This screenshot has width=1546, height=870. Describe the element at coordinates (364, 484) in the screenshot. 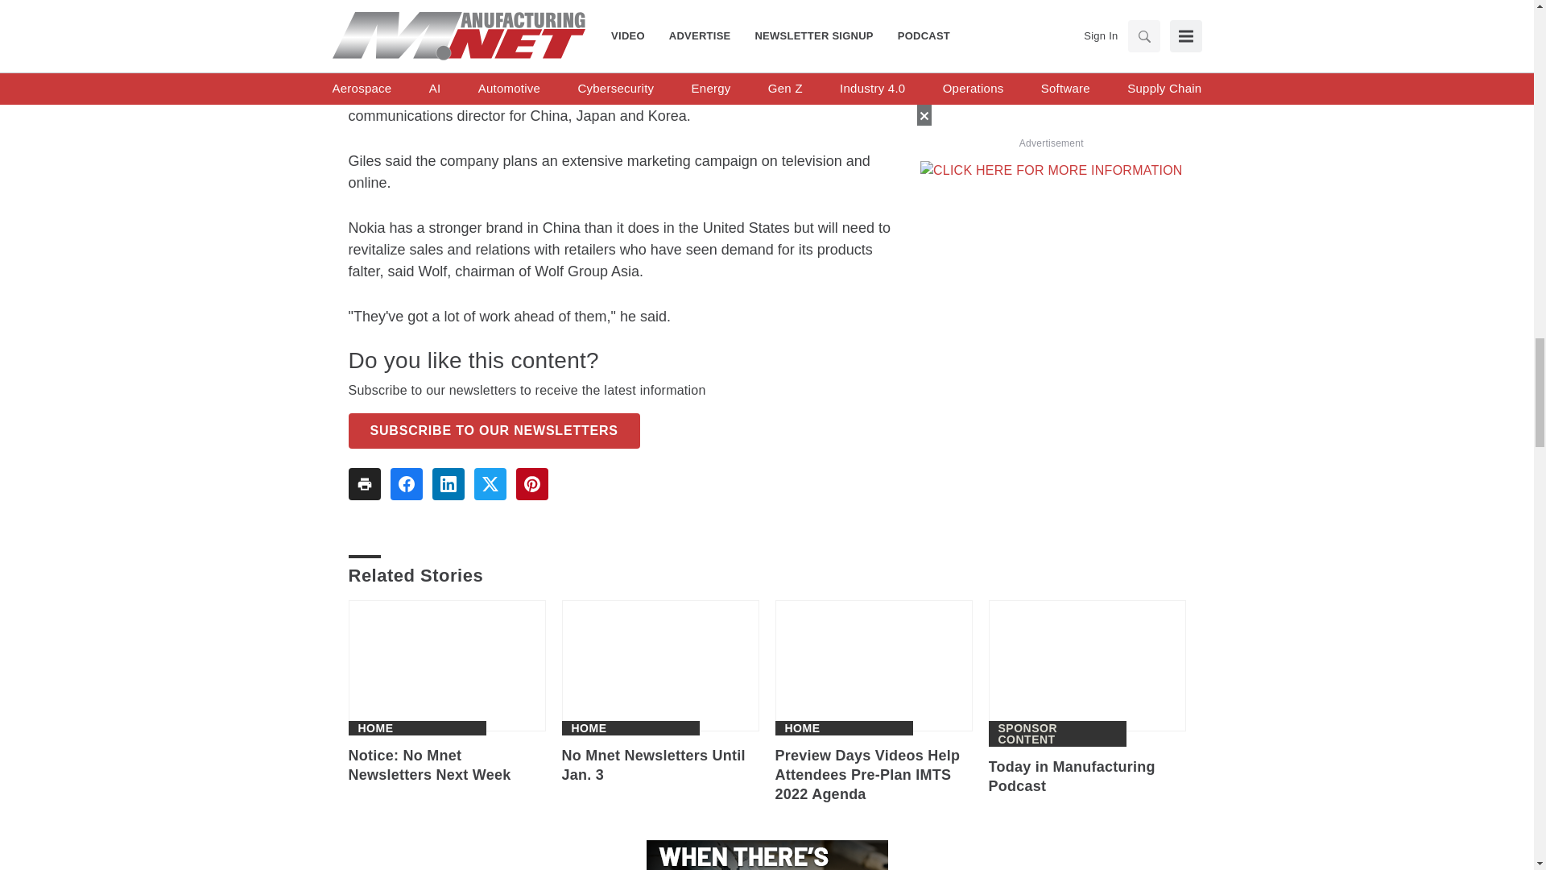

I see `Share To print` at that location.